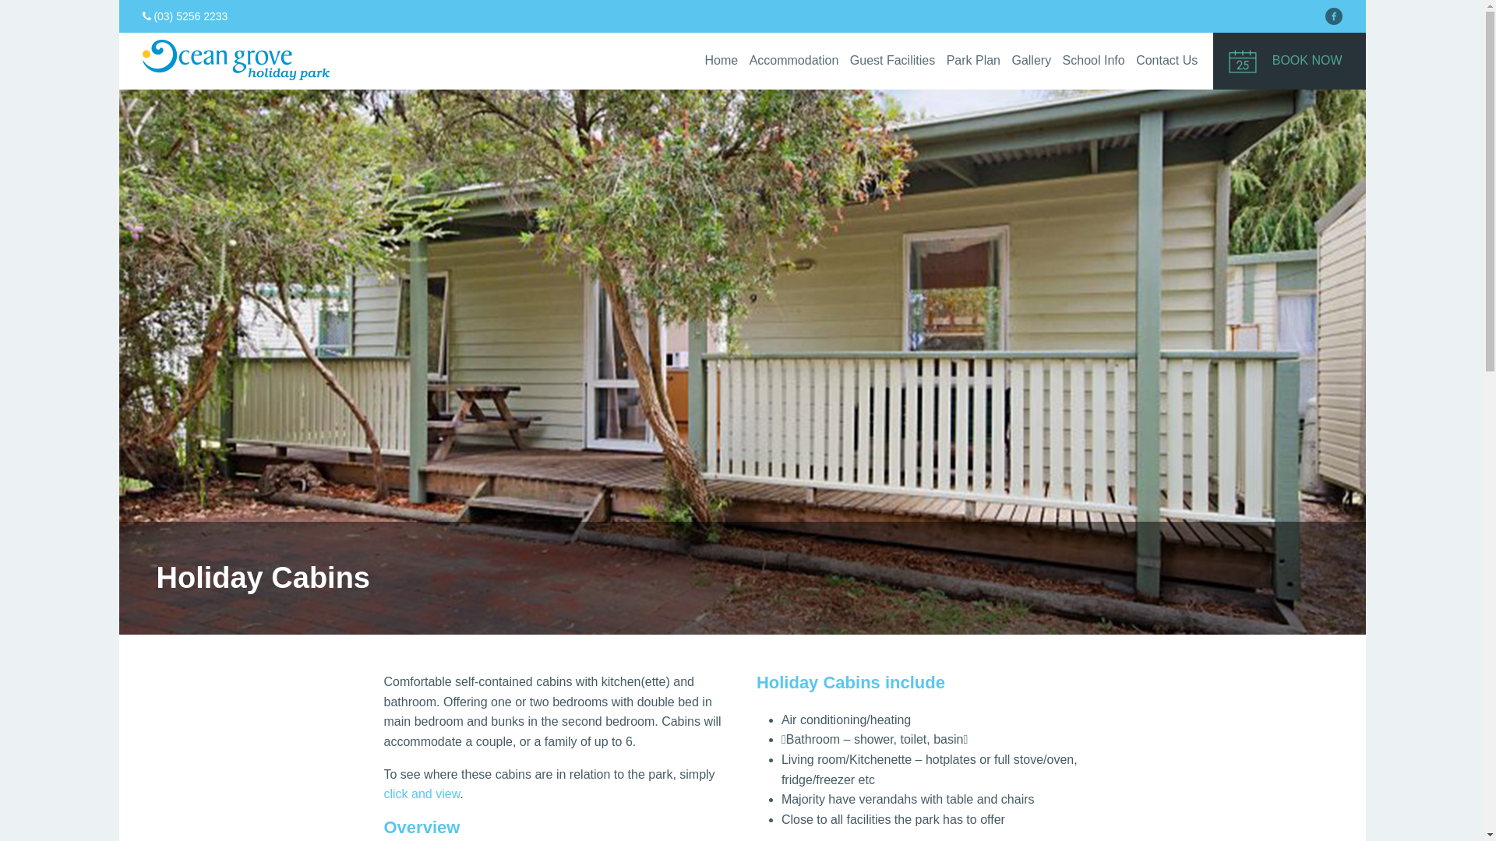 The height and width of the screenshot is (841, 1496). Describe the element at coordinates (1167, 61) in the screenshot. I see `Contact Us` at that location.